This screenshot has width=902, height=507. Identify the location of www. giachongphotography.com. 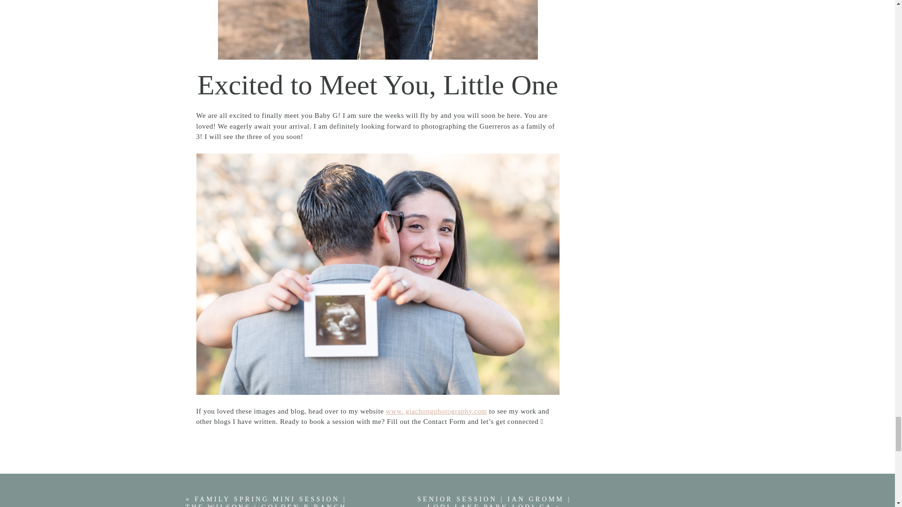
(436, 411).